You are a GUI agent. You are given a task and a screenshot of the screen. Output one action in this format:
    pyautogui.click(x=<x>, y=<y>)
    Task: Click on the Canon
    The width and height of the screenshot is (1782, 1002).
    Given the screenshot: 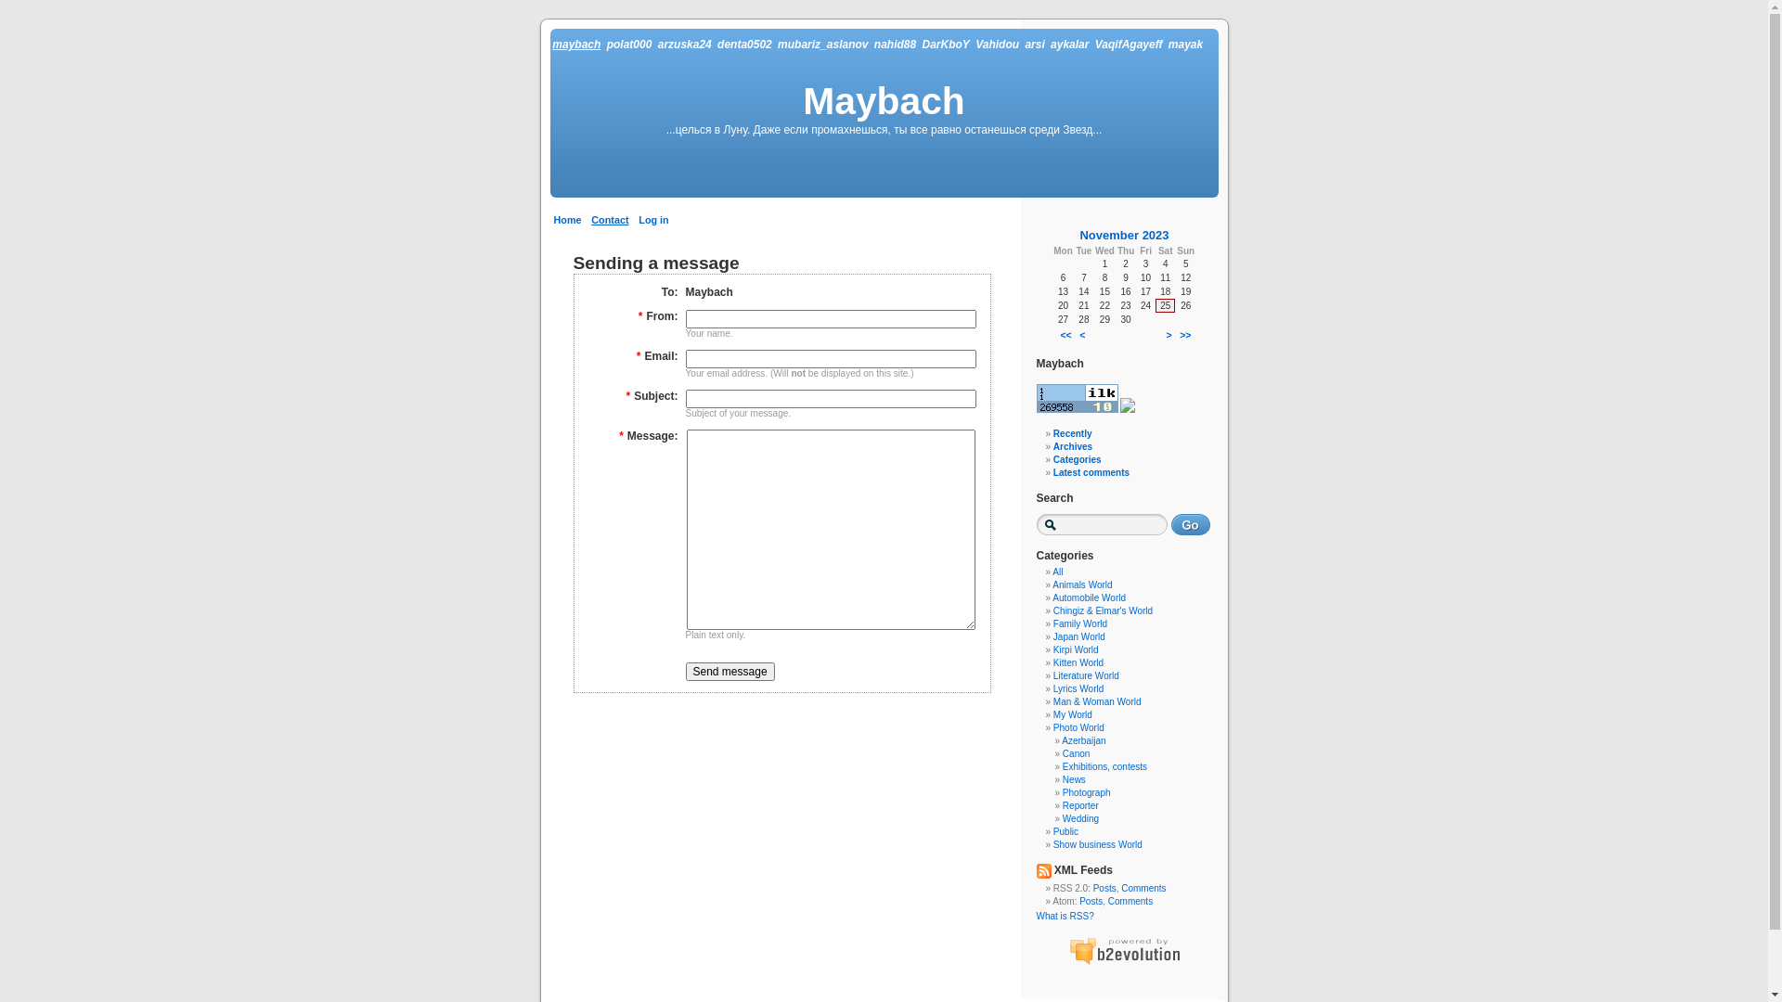 What is the action you would take?
    pyautogui.click(x=1077, y=753)
    